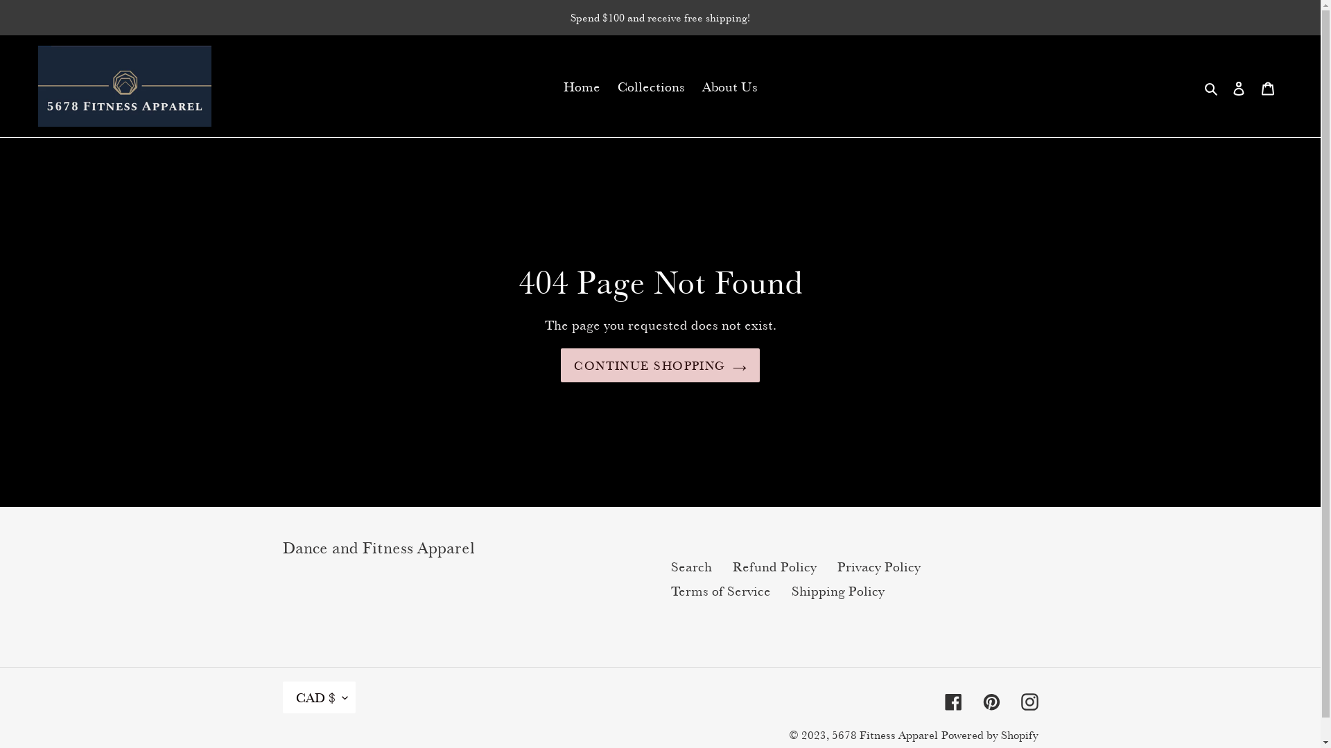 Image resolution: width=1331 pixels, height=748 pixels. I want to click on Home, so click(581, 87).